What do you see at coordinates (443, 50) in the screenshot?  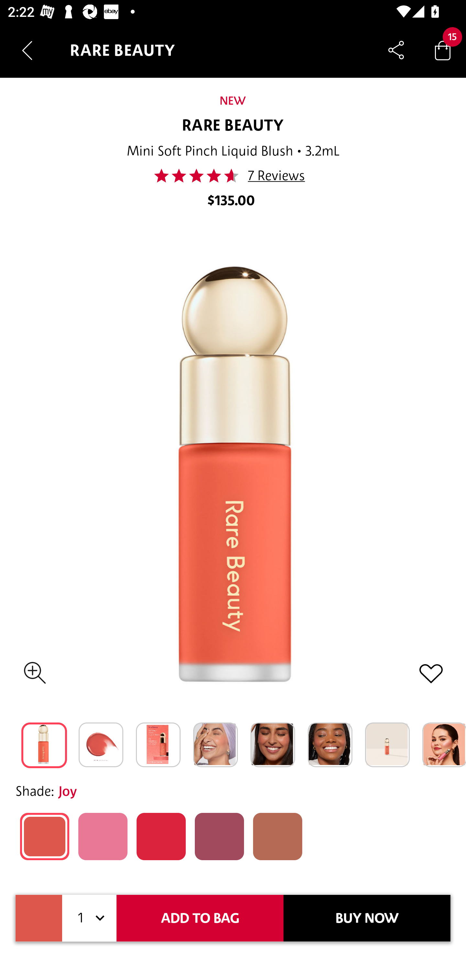 I see `Bag` at bounding box center [443, 50].